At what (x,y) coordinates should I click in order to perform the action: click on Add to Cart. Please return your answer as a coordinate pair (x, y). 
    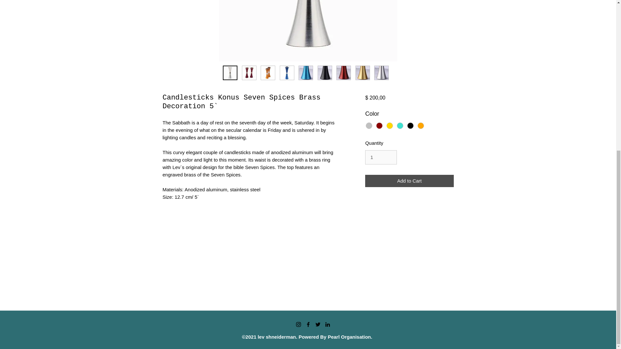
    Looking at the image, I should click on (409, 181).